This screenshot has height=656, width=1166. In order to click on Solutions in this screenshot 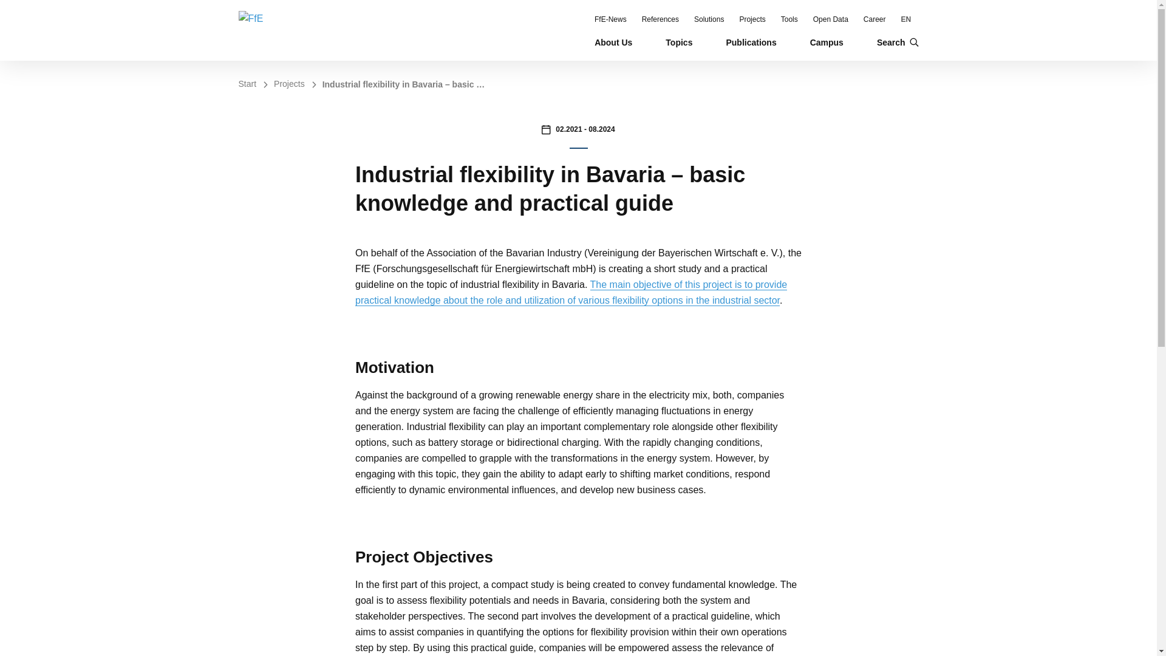, I will do `click(709, 19)`.